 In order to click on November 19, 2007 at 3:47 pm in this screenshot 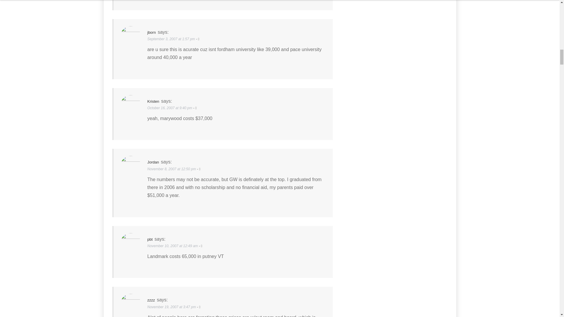, I will do `click(172, 306)`.